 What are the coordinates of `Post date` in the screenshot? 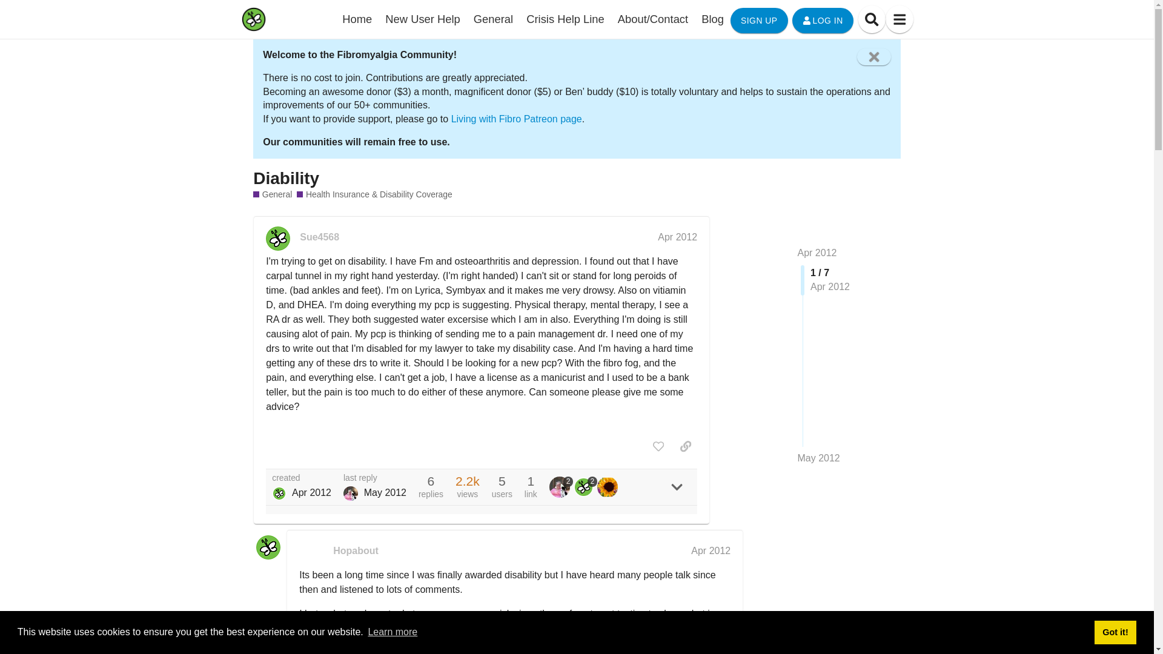 It's located at (677, 237).